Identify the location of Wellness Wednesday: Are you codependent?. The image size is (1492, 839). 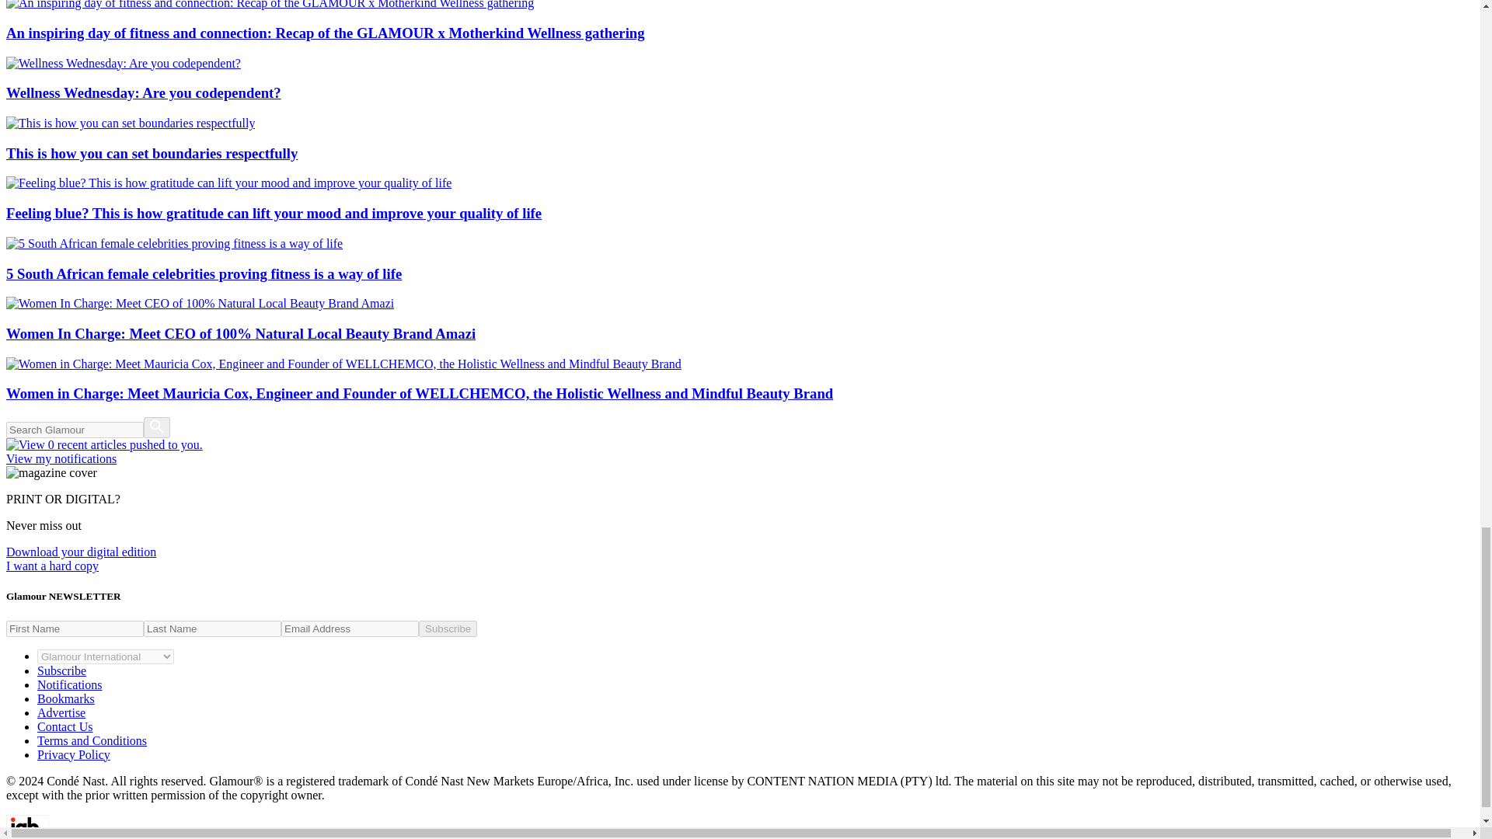
(740, 79).